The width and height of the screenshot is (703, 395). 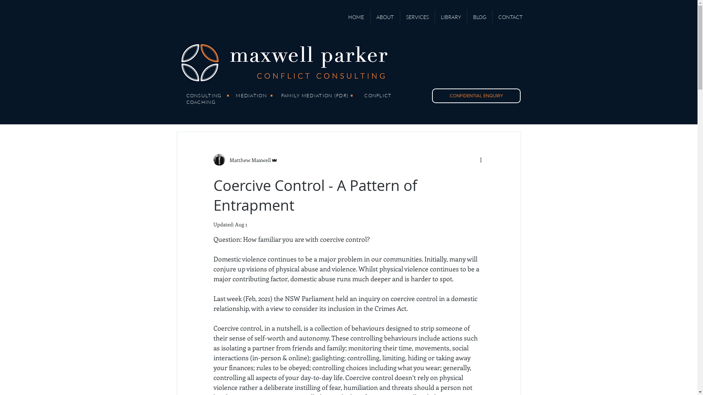 I want to click on CONTACT, so click(x=510, y=17).